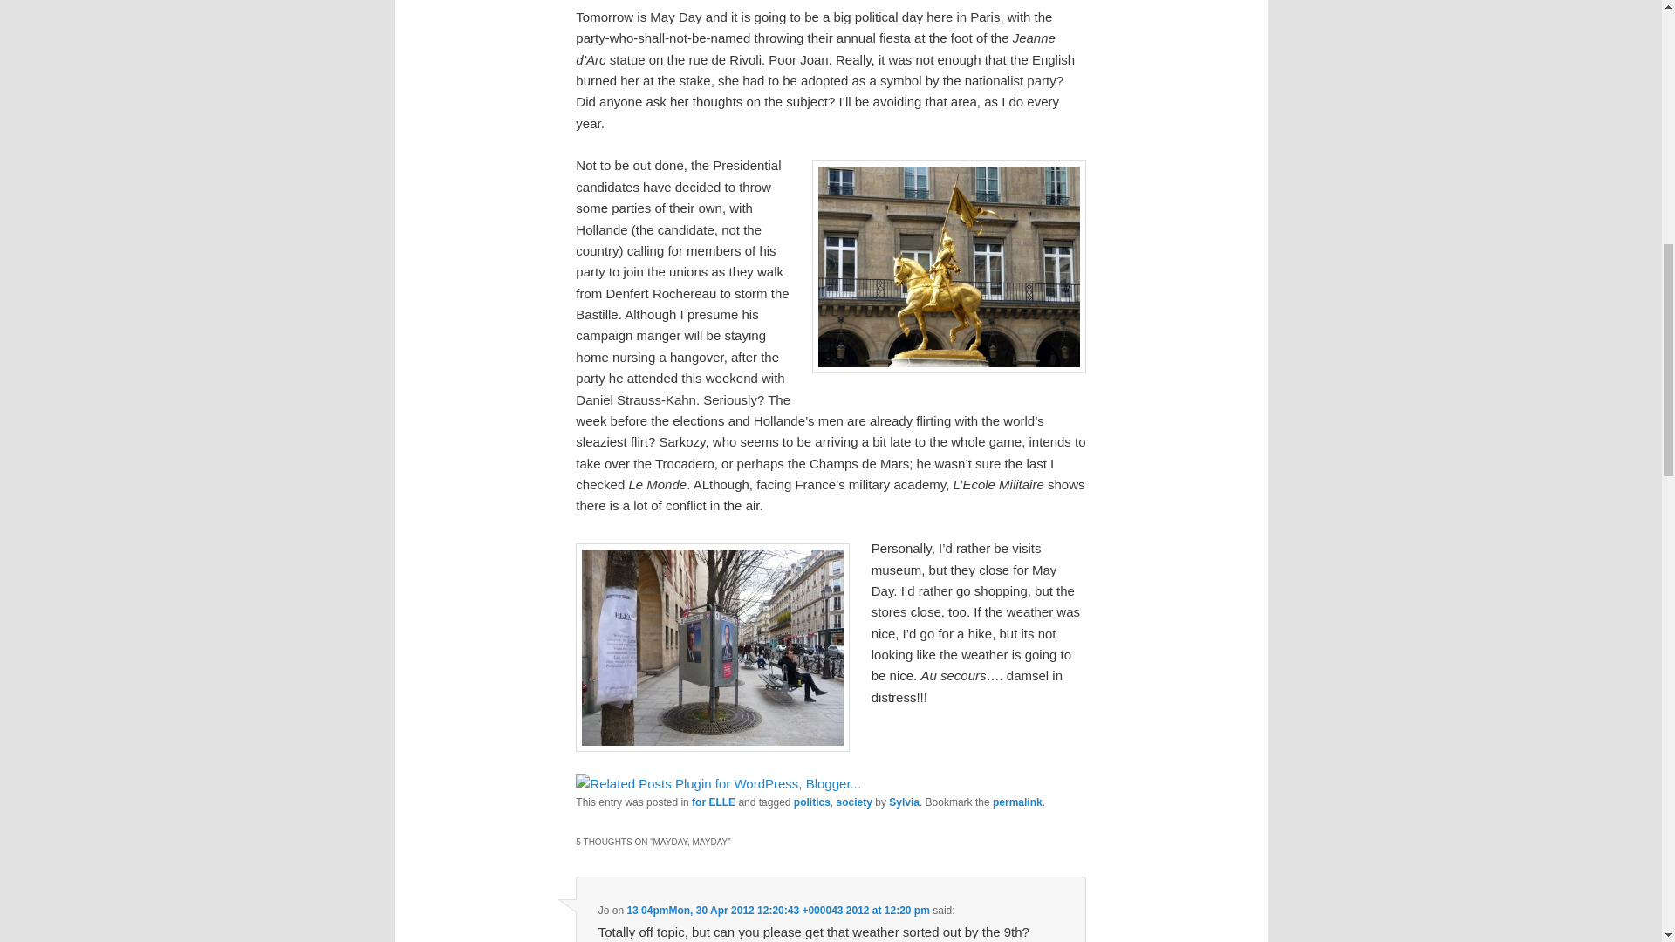 The width and height of the screenshot is (1675, 942). Describe the element at coordinates (854, 802) in the screenshot. I see `society` at that location.